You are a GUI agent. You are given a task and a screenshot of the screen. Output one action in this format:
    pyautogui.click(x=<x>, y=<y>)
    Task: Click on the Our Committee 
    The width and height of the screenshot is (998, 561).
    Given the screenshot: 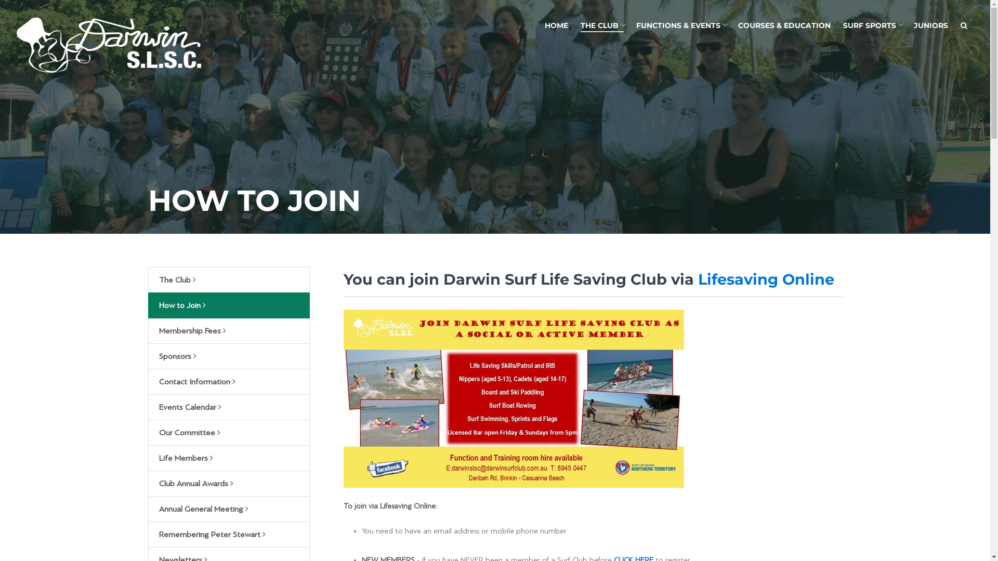 What is the action you would take?
    pyautogui.click(x=229, y=433)
    